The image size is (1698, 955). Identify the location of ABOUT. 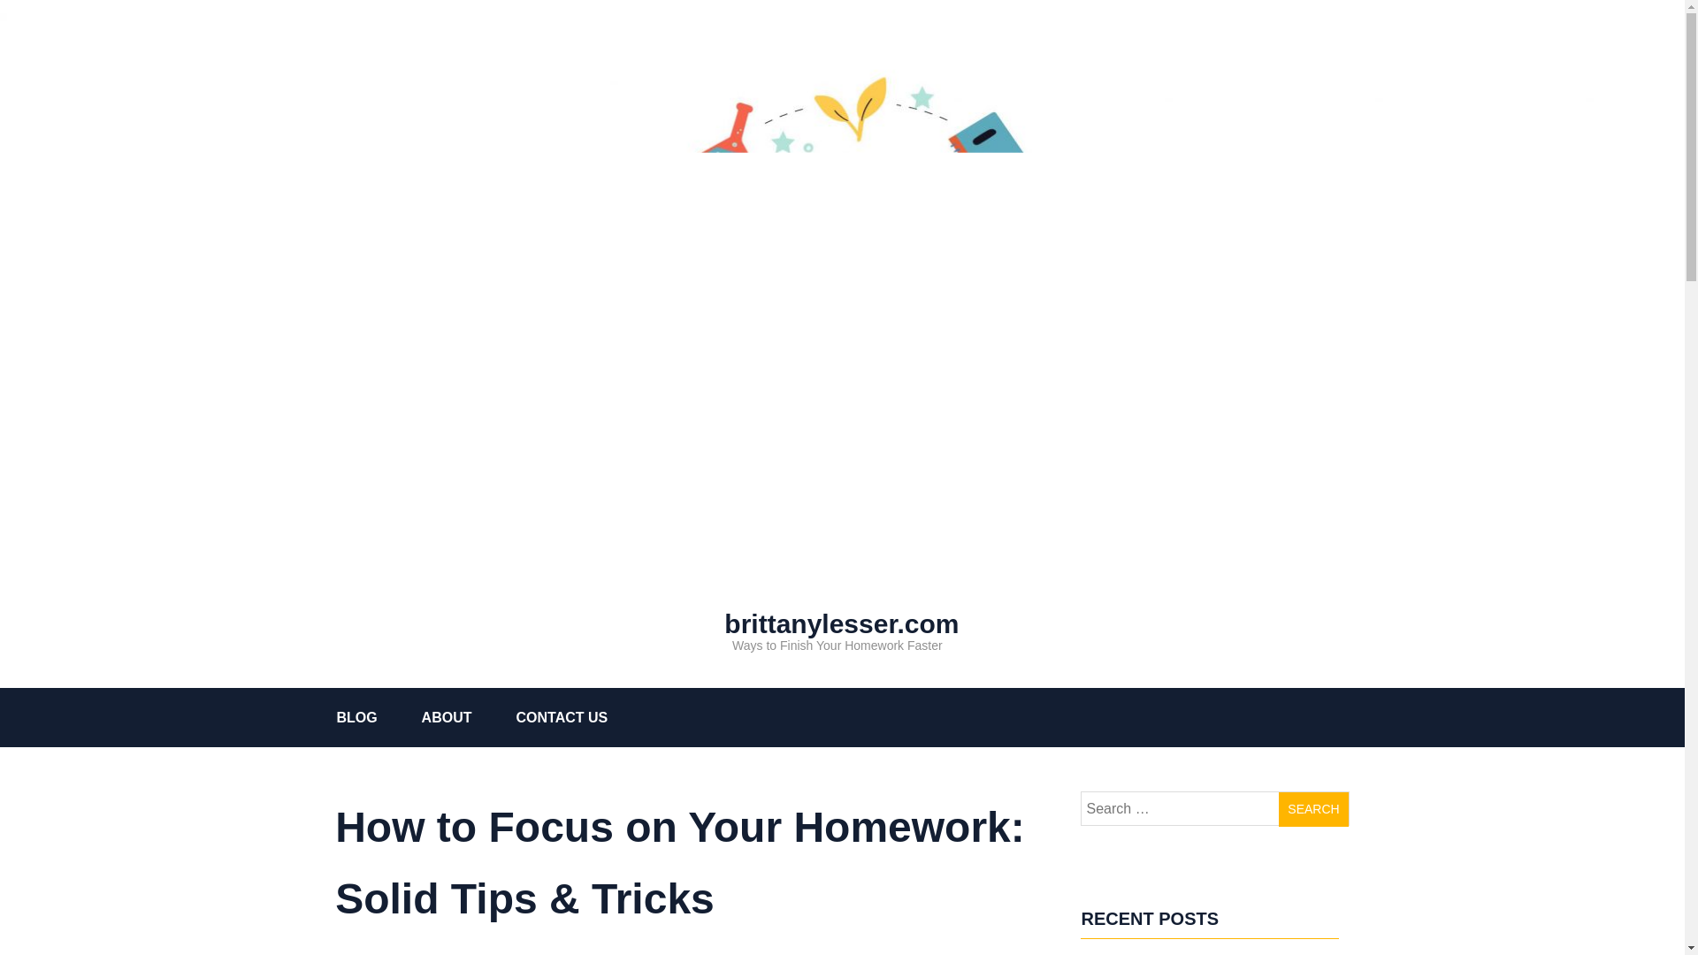
(469, 716).